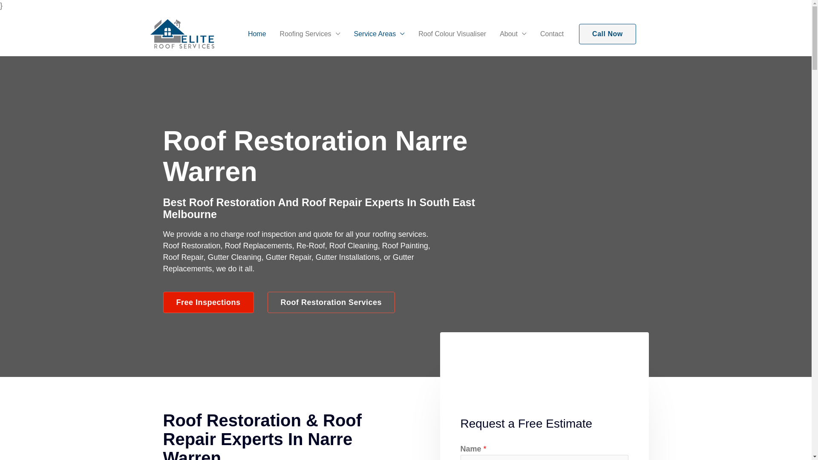 The height and width of the screenshot is (460, 818). I want to click on Home, so click(257, 34).